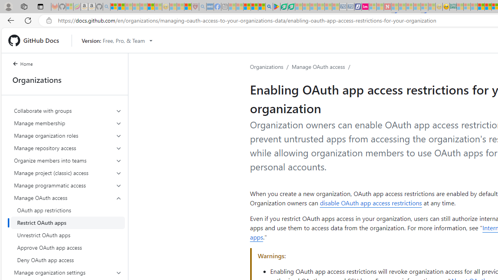 This screenshot has width=498, height=280. Describe the element at coordinates (143, 7) in the screenshot. I see `New Report Confirms 2023 Was Record Hot | Watch - Sleeping` at that location.